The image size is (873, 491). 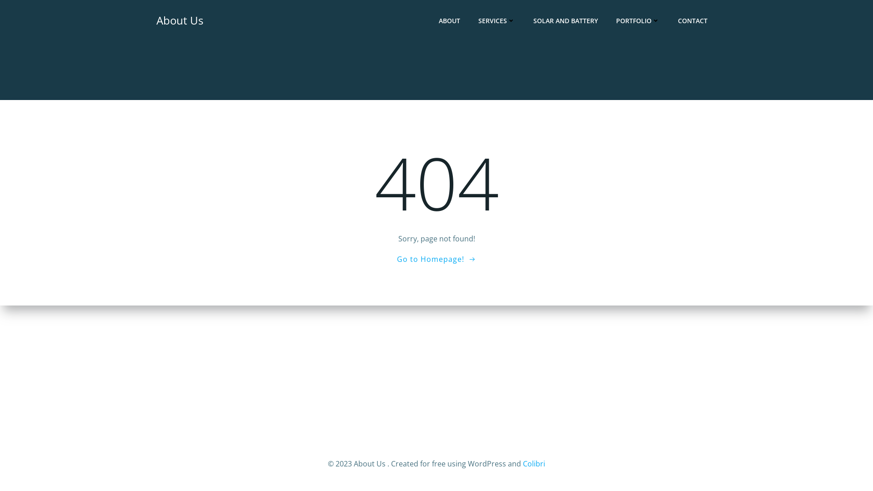 I want to click on SOLAR AND BATTERY, so click(x=566, y=20).